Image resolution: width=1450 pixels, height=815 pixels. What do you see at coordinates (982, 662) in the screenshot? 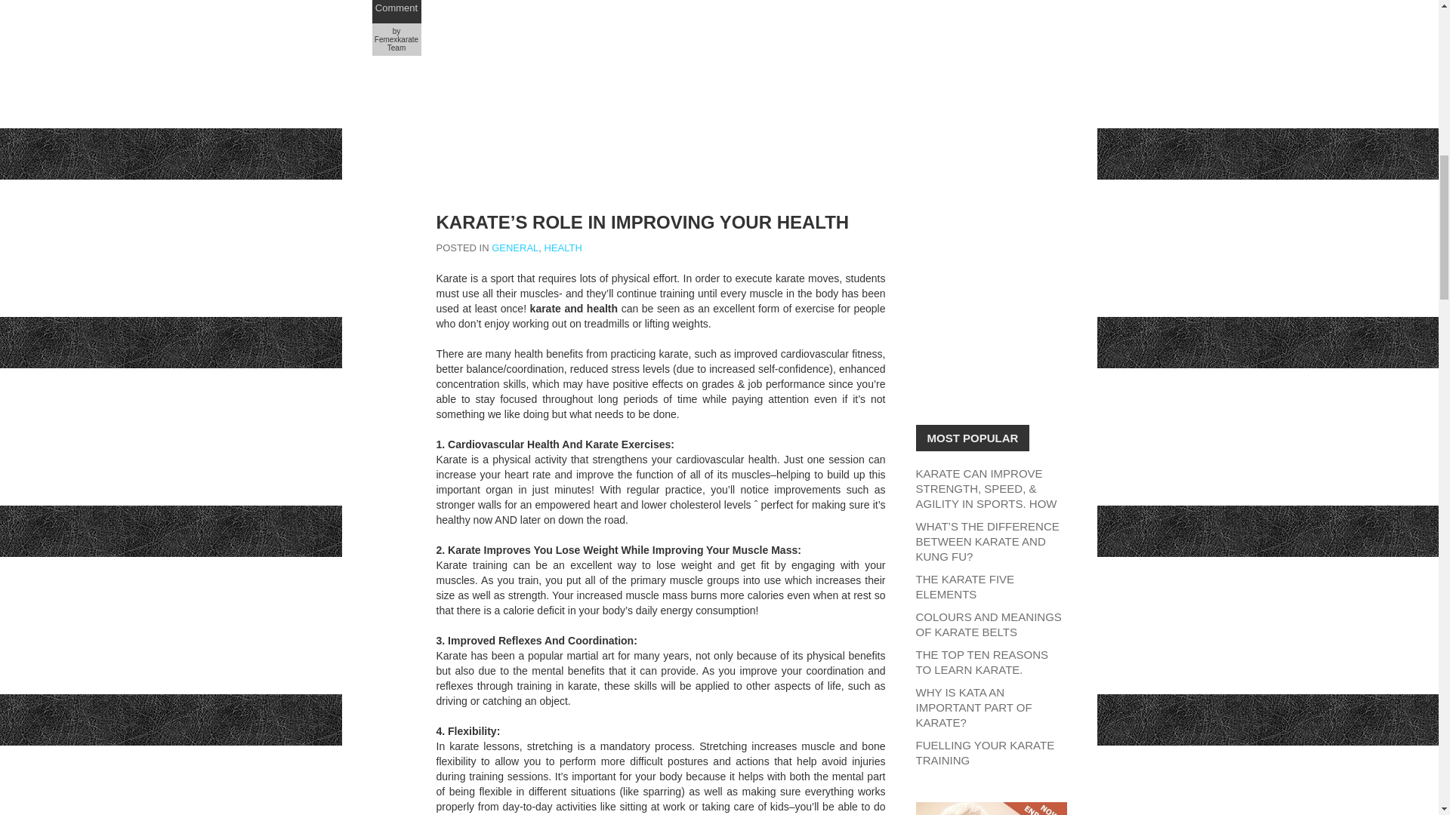
I see `THE TOP TEN REASONS TO LEARN KARATE.` at bounding box center [982, 662].